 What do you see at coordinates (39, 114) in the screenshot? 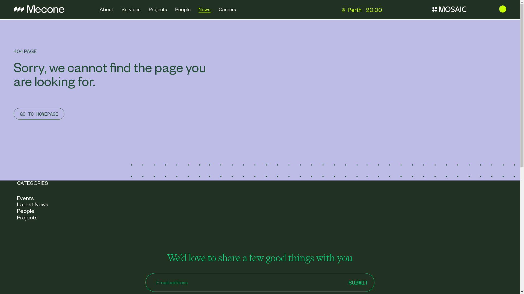
I see `GO TO HOMEPAGE` at bounding box center [39, 114].